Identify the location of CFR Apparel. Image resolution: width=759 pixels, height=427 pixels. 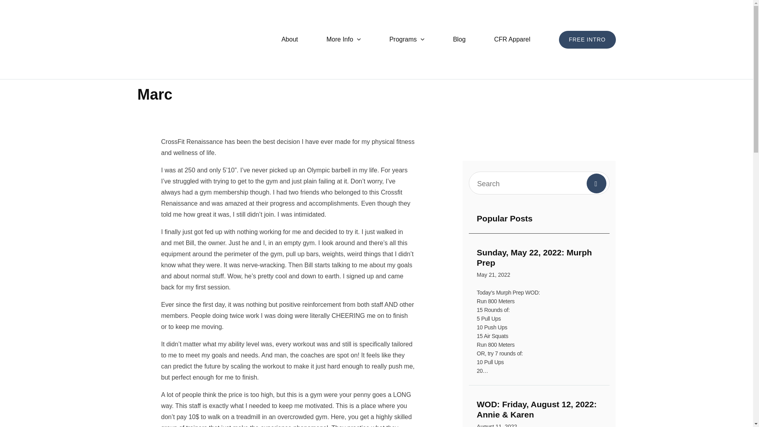
(289, 40).